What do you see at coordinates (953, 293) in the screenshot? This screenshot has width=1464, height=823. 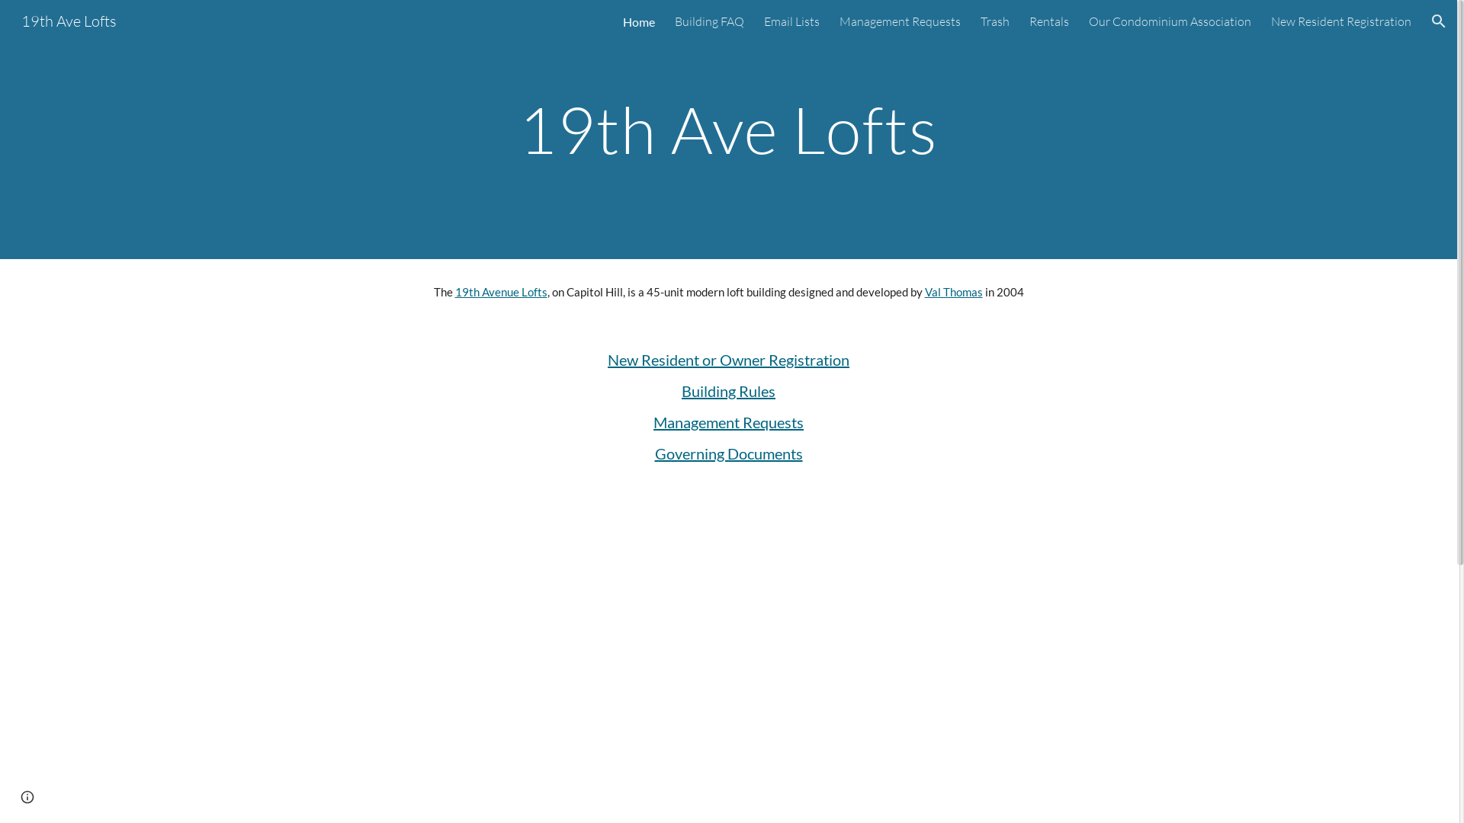 I see `Val Thomas` at bounding box center [953, 293].